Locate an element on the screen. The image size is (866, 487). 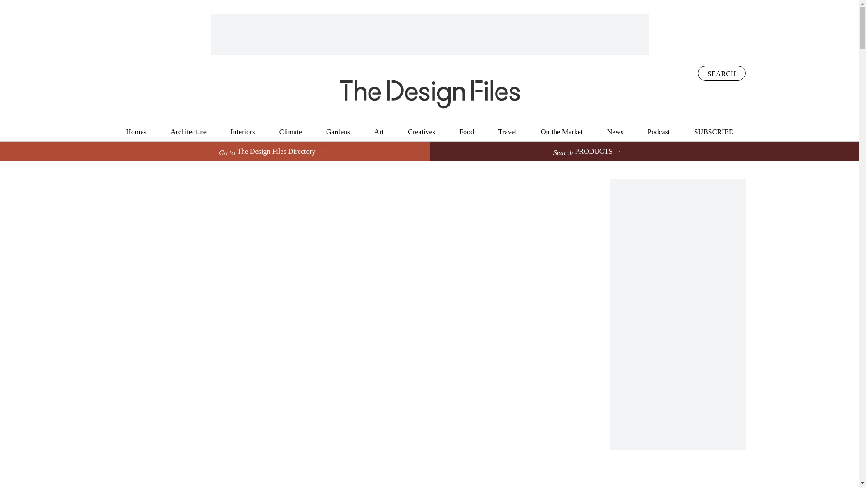
Travel is located at coordinates (507, 132).